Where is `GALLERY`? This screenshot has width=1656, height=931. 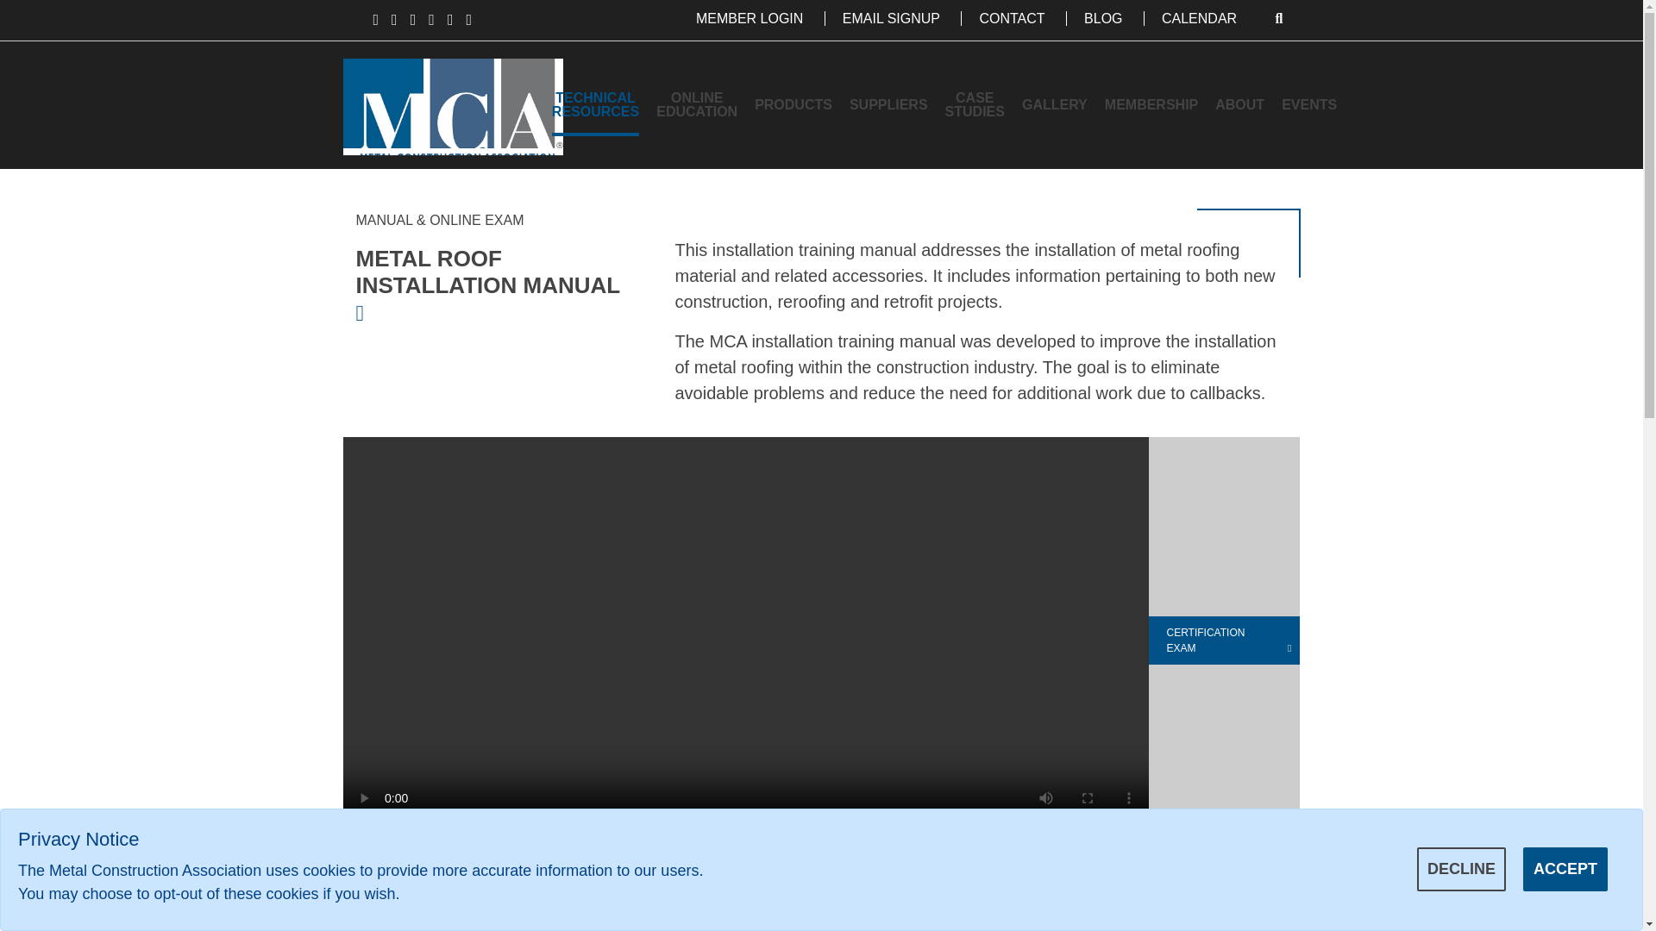 GALLERY is located at coordinates (1054, 105).